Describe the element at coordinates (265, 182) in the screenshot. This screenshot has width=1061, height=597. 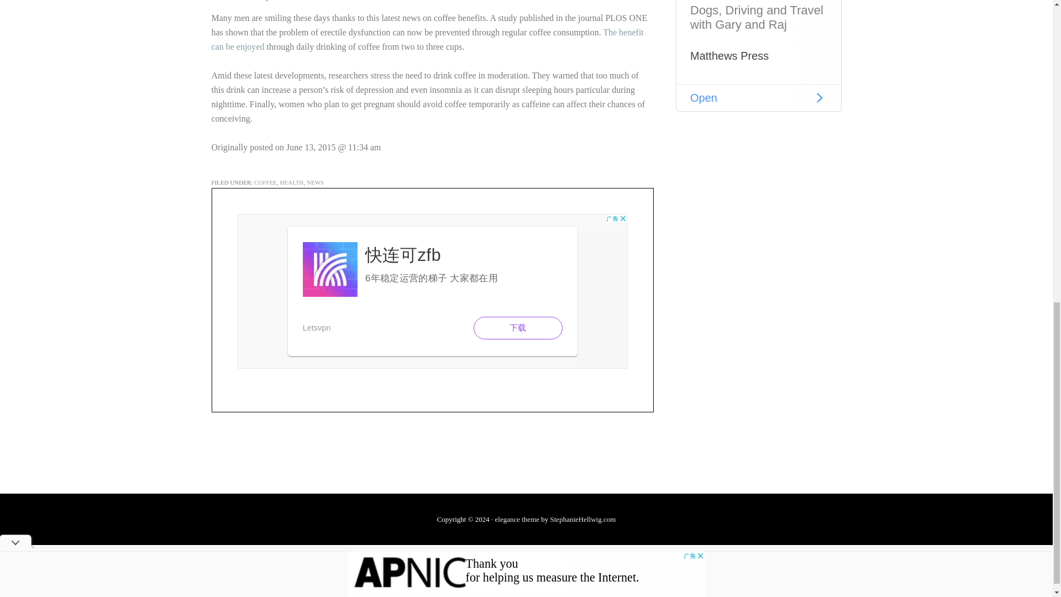
I see `COFFEE` at that location.